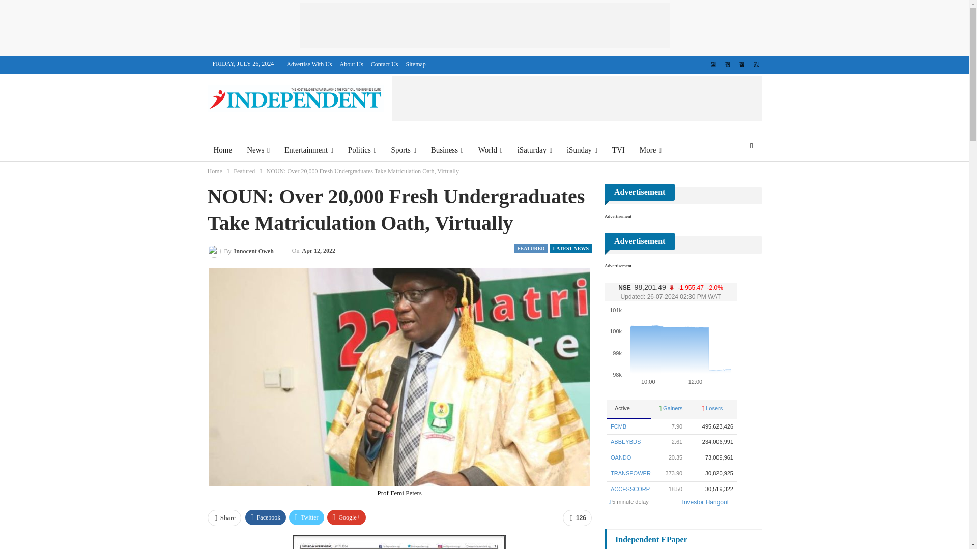 The image size is (977, 549). What do you see at coordinates (362, 149) in the screenshot?
I see `Politics` at bounding box center [362, 149].